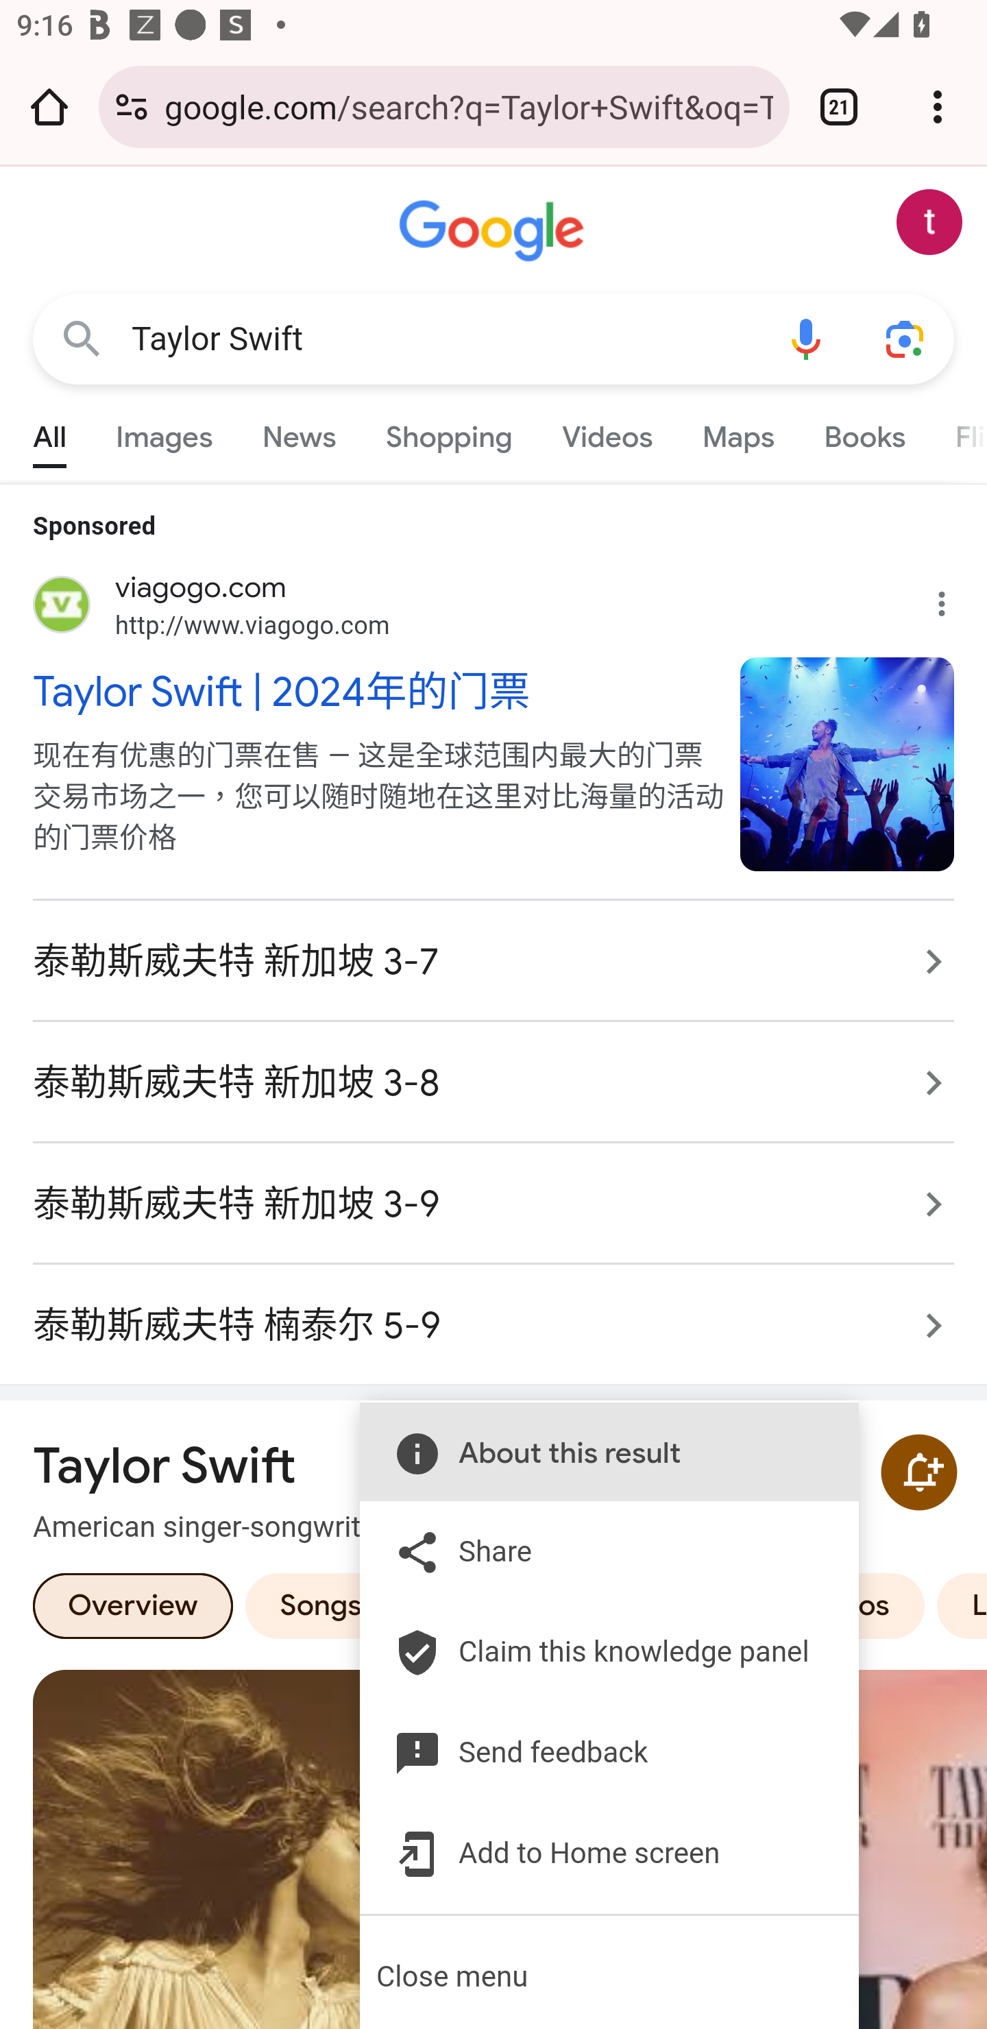  Describe the element at coordinates (839, 106) in the screenshot. I see `Switch or close tabs` at that location.